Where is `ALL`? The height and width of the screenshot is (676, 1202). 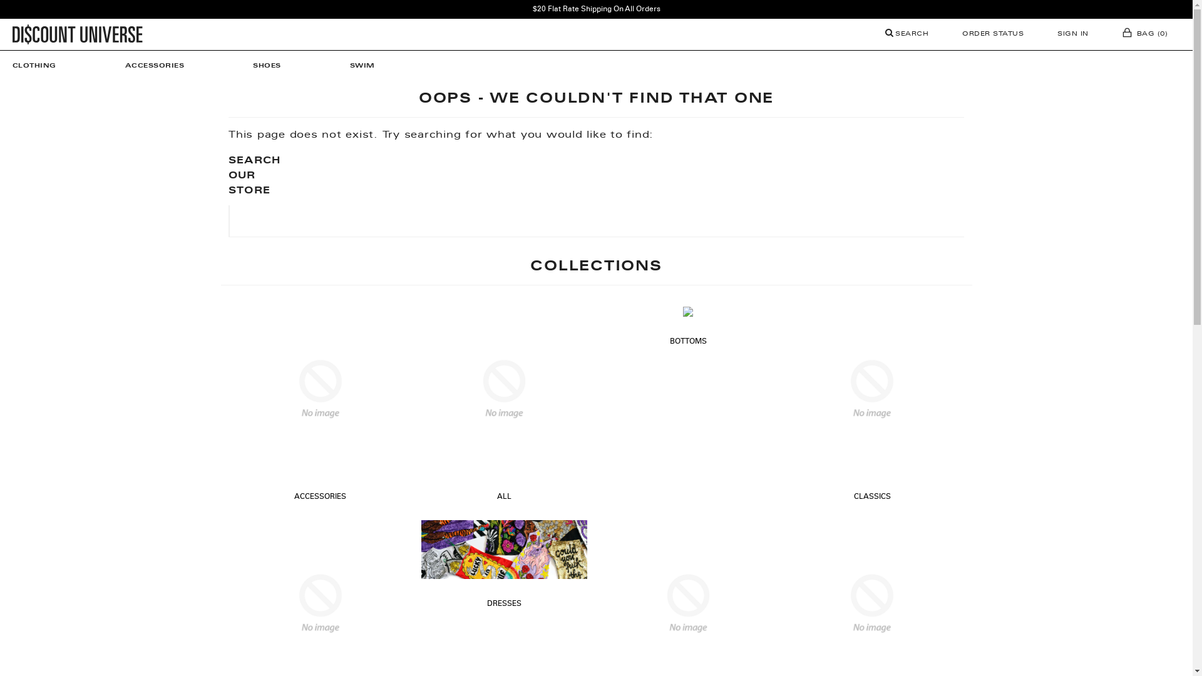
ALL is located at coordinates (505, 497).